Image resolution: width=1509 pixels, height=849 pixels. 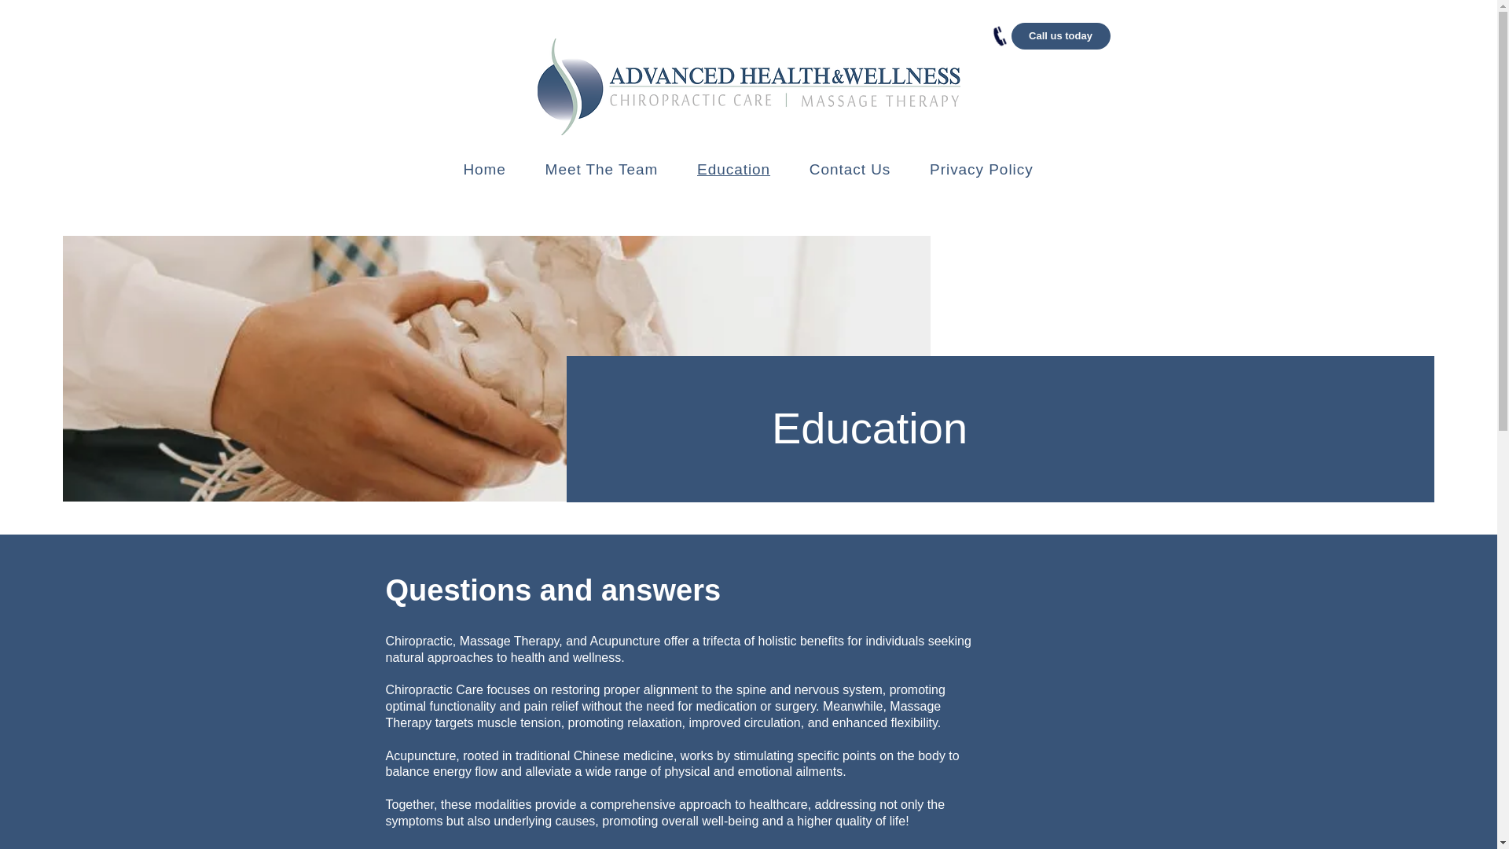 What do you see at coordinates (1059, 36) in the screenshot?
I see `Call us today` at bounding box center [1059, 36].